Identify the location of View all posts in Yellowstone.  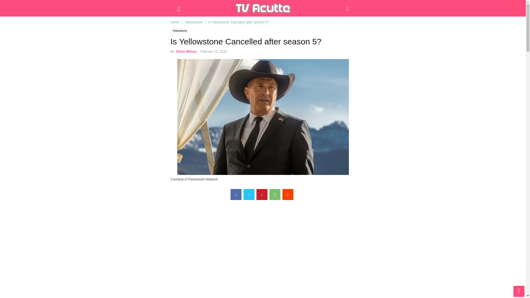
(194, 22).